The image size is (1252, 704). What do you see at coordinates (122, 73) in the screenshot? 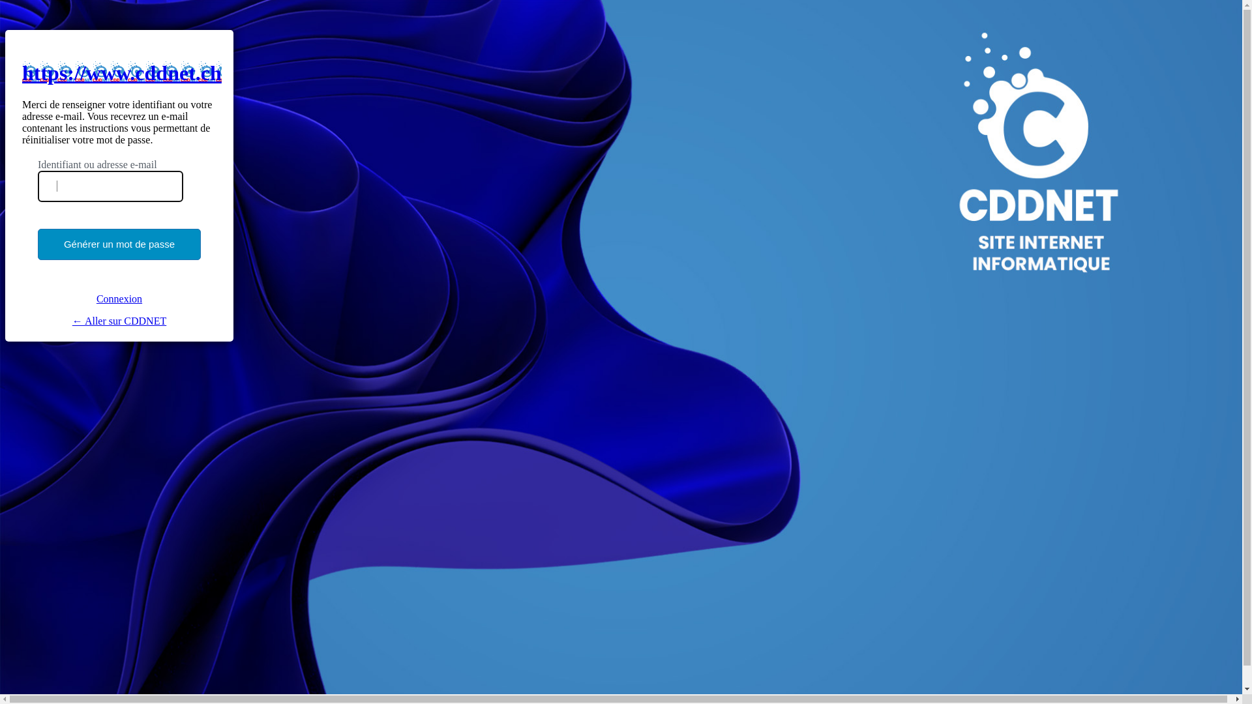
I see `https://www.cddnet.ch` at bounding box center [122, 73].